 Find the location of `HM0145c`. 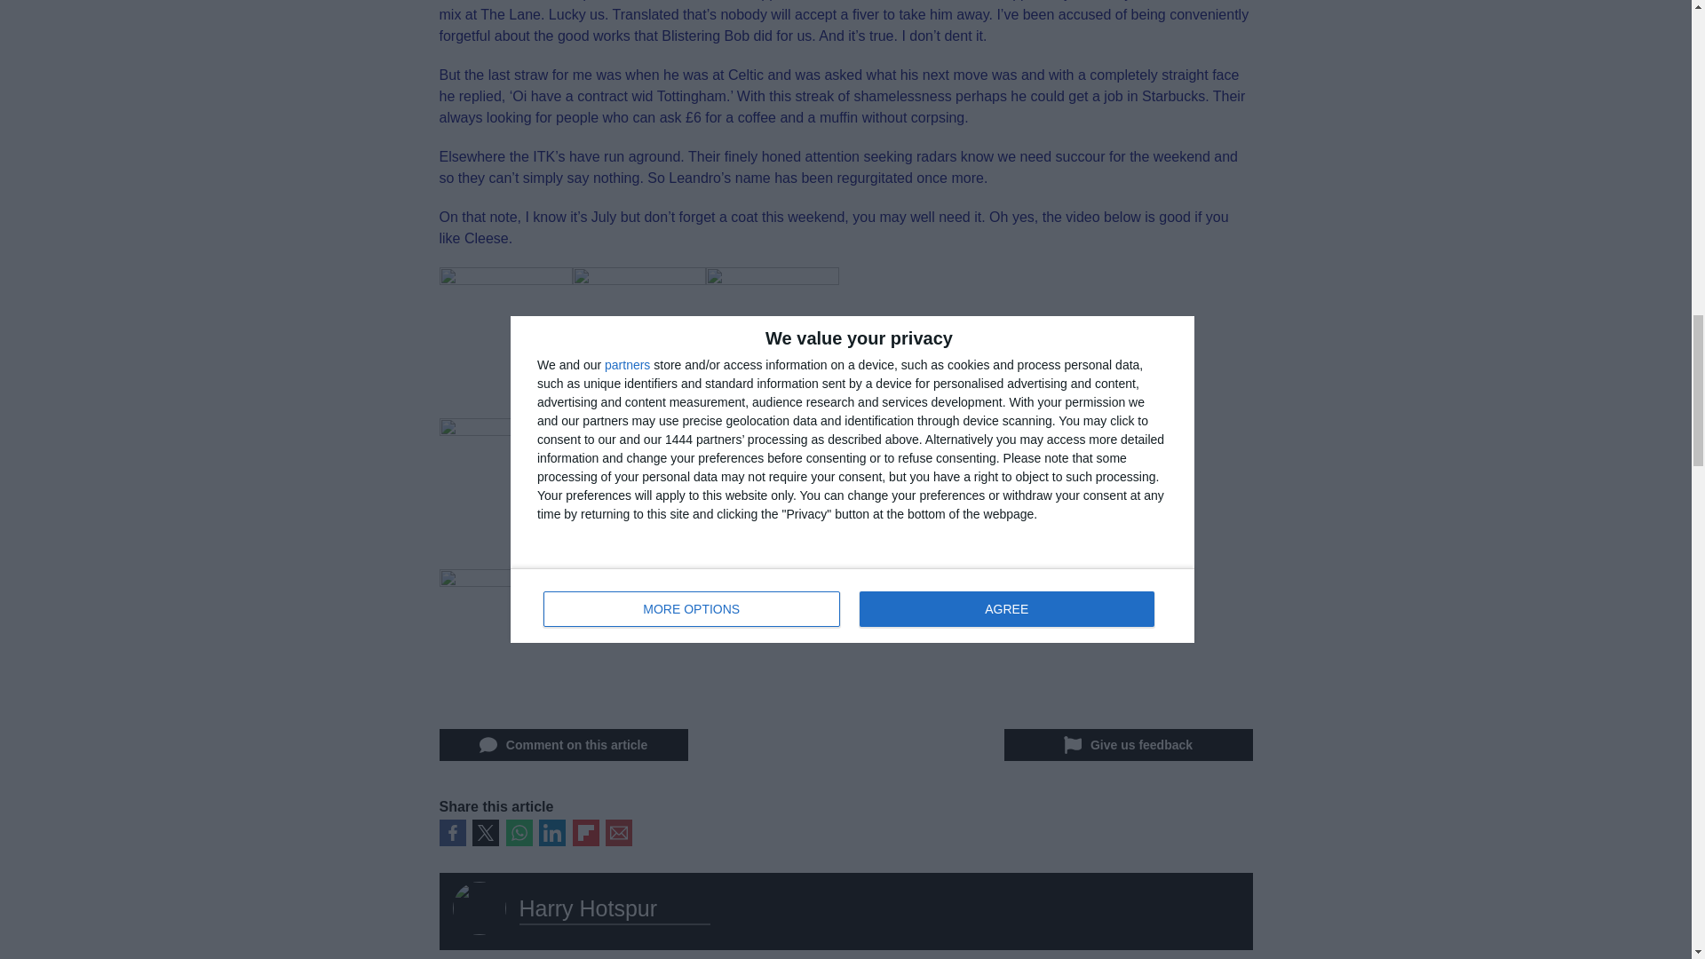

HM0145c is located at coordinates (504, 483).